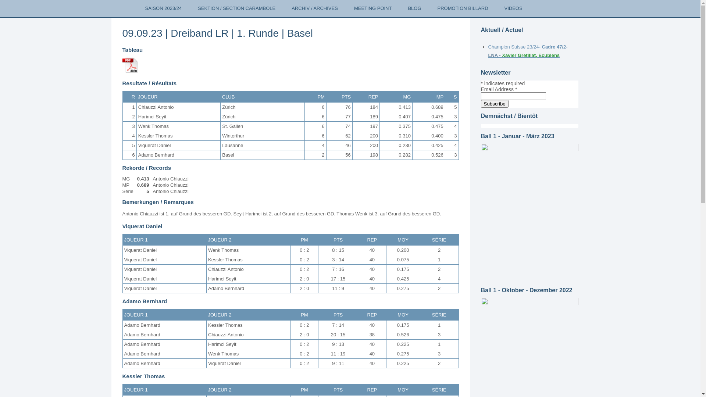 This screenshot has width=706, height=397. Describe the element at coordinates (513, 8) in the screenshot. I see `VIDEOS` at that location.